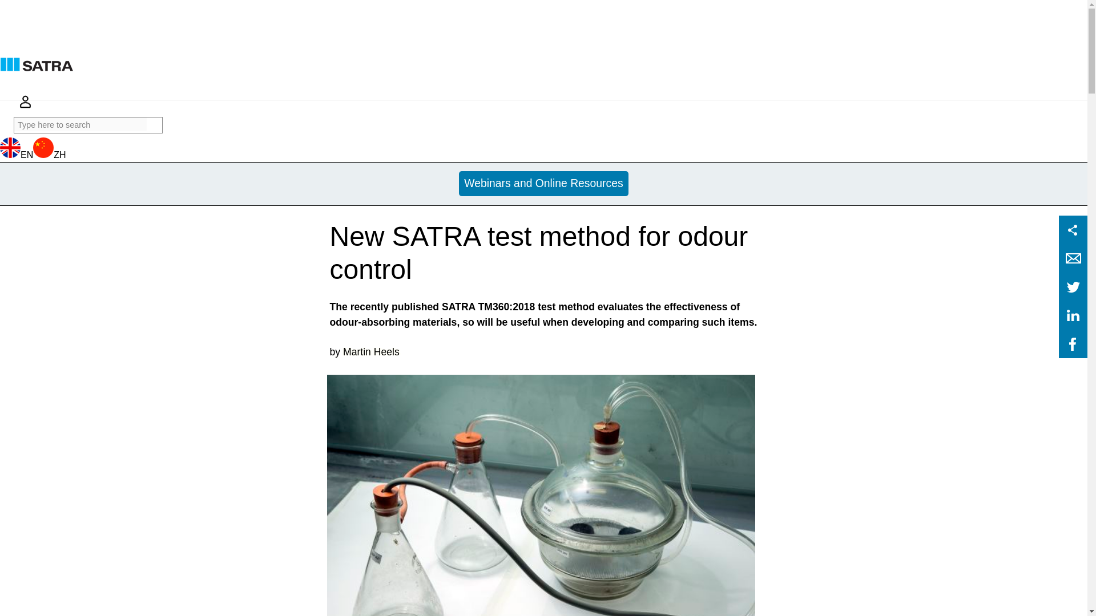 The image size is (1096, 616). What do you see at coordinates (49, 155) in the screenshot?
I see `ZH` at bounding box center [49, 155].